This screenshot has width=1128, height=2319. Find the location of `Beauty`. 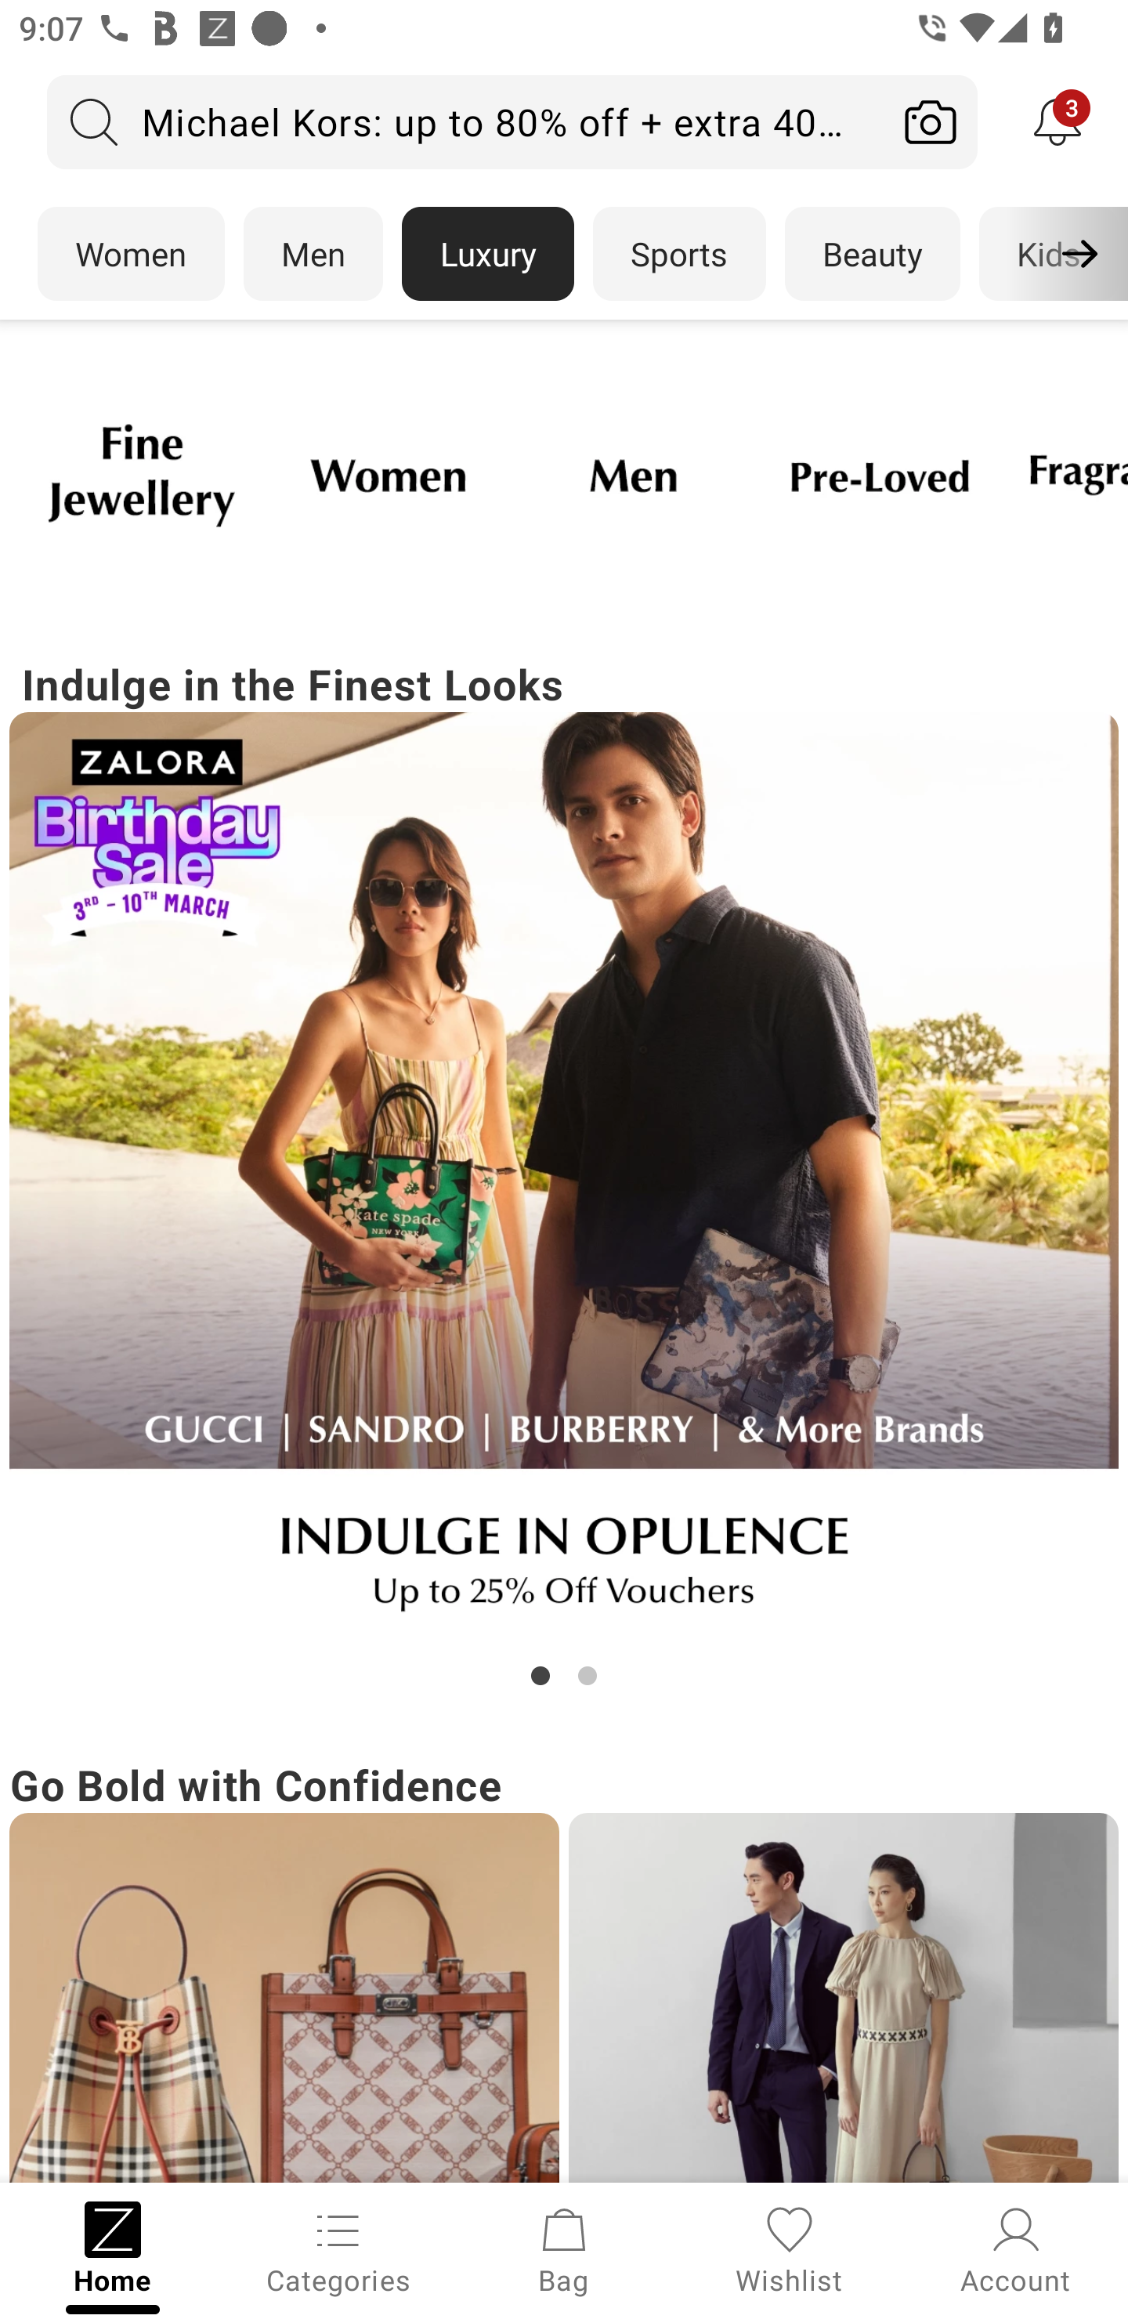

Beauty is located at coordinates (873, 254).